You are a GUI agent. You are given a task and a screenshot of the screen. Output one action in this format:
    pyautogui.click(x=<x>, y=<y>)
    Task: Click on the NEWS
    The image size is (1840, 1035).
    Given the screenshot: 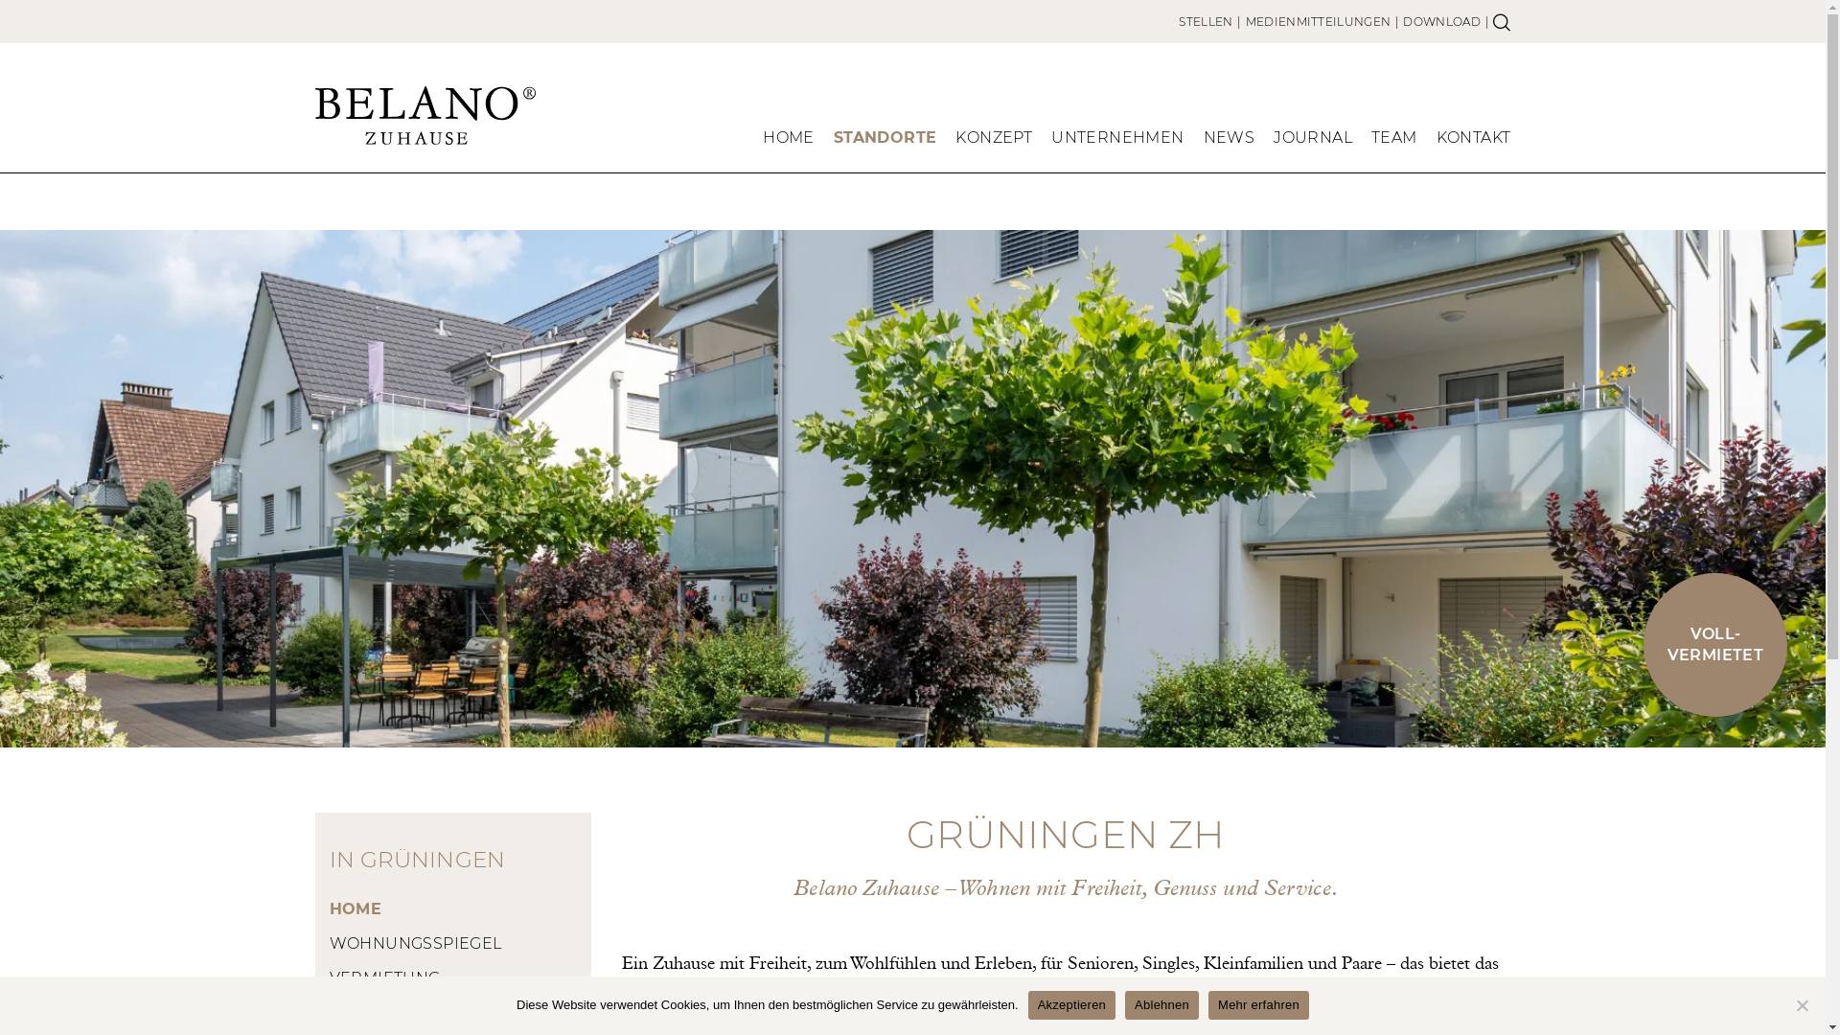 What is the action you would take?
    pyautogui.click(x=1230, y=142)
    